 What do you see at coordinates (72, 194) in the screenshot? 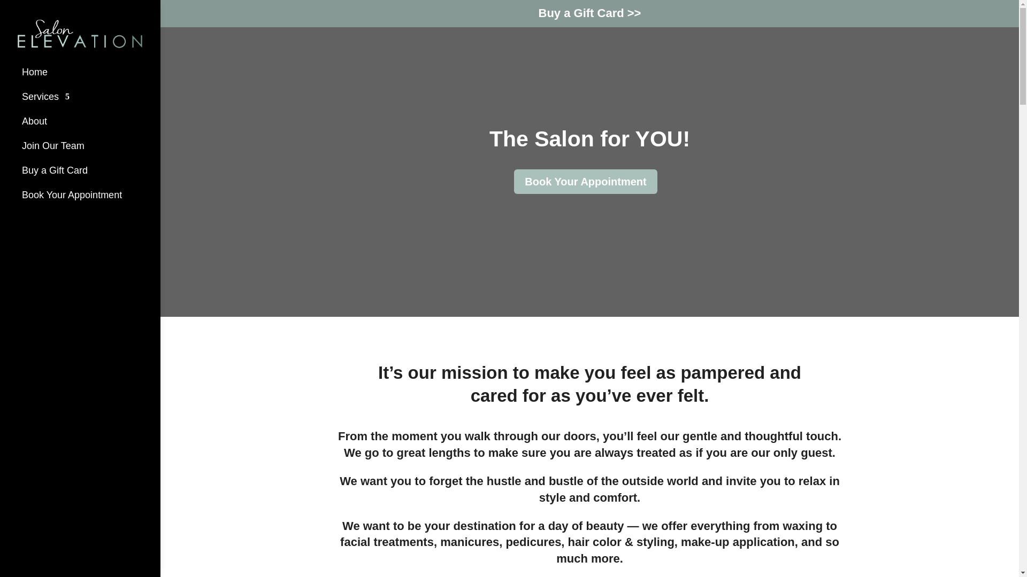
I see `Book Your Appointment` at bounding box center [72, 194].